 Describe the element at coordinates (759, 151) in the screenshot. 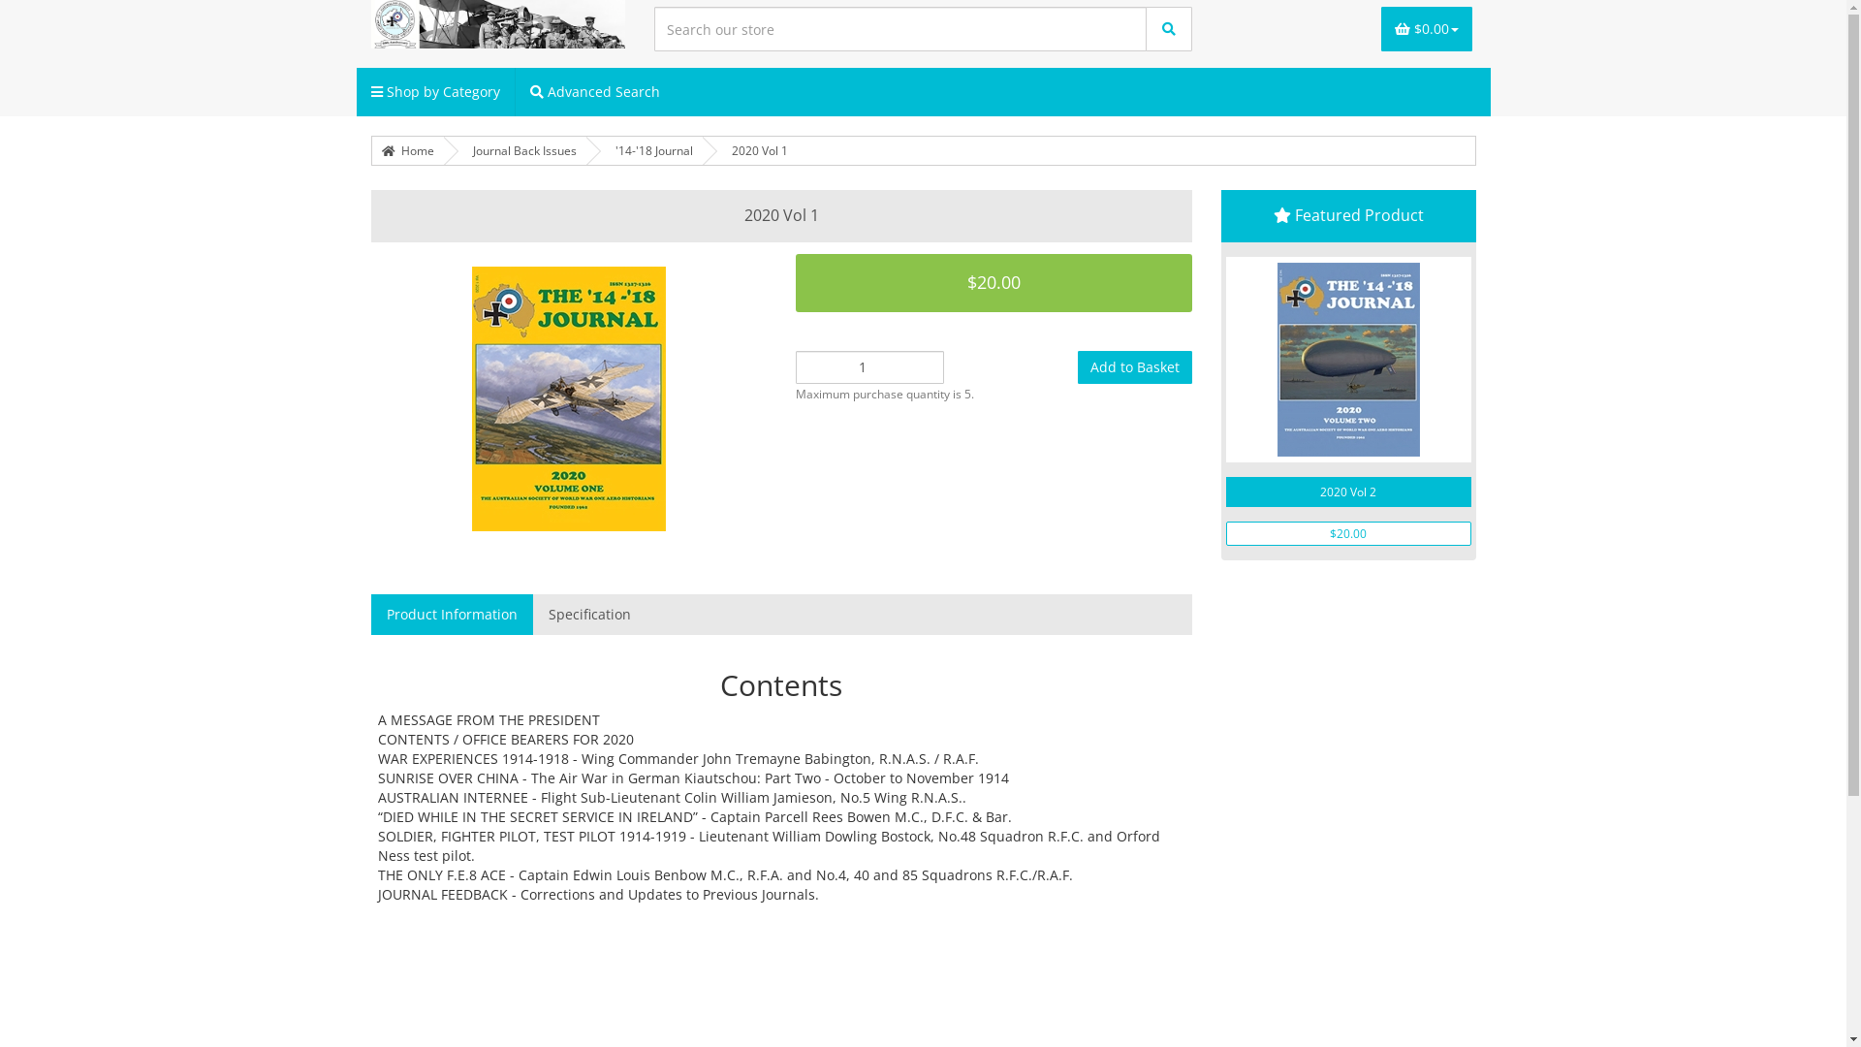

I see `2020 Vol 1` at that location.